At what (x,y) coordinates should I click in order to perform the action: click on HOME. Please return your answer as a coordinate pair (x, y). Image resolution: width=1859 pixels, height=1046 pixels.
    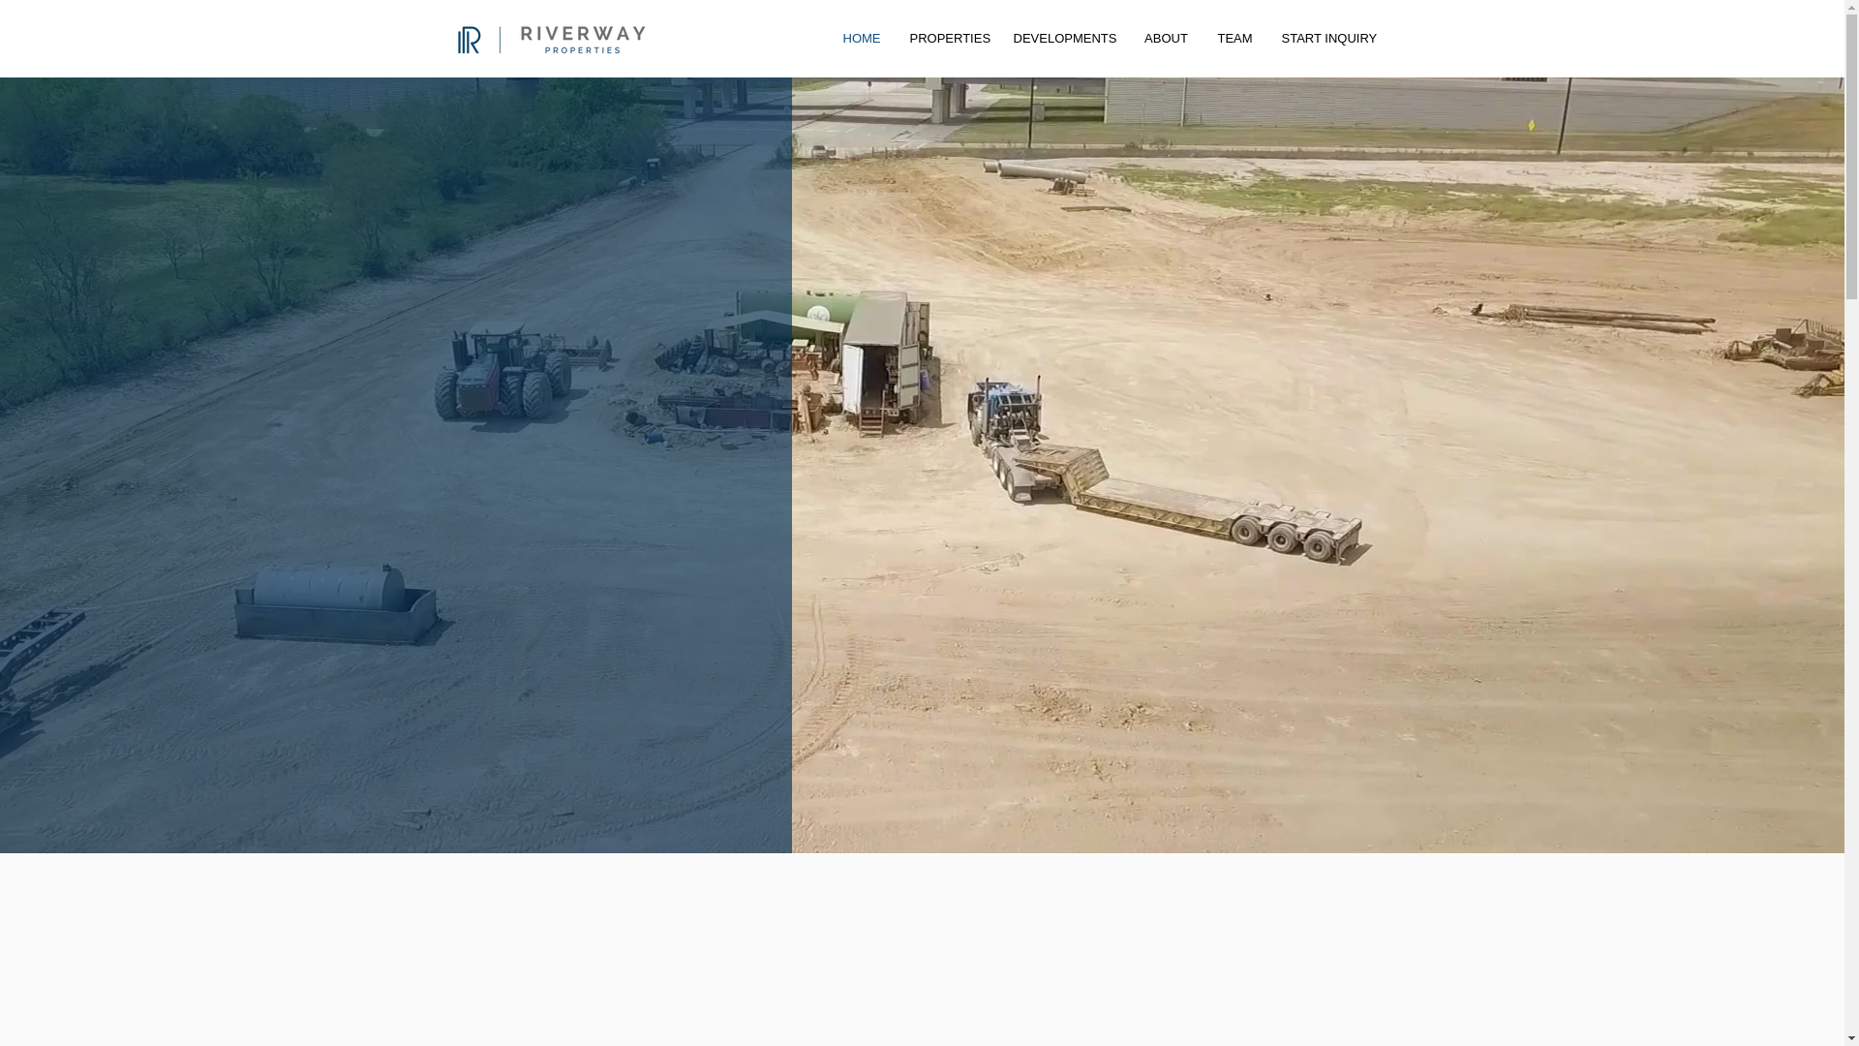
    Looking at the image, I should click on (862, 39).